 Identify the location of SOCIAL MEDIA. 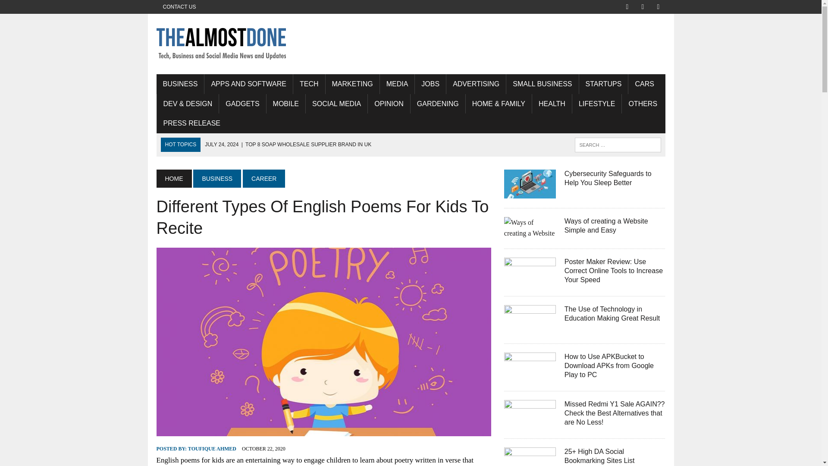
(336, 104).